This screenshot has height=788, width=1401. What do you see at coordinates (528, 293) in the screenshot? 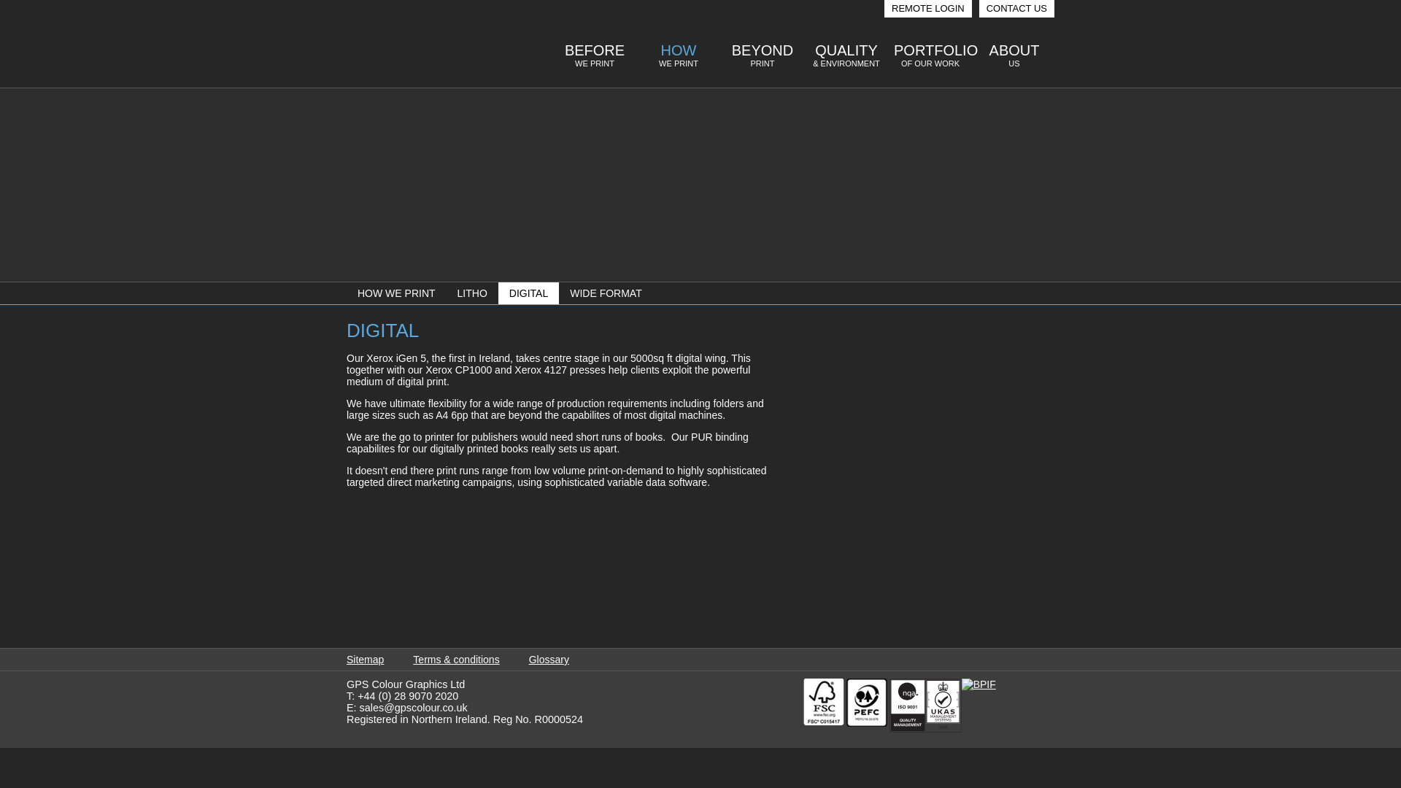
I see `DIGITAL` at bounding box center [528, 293].